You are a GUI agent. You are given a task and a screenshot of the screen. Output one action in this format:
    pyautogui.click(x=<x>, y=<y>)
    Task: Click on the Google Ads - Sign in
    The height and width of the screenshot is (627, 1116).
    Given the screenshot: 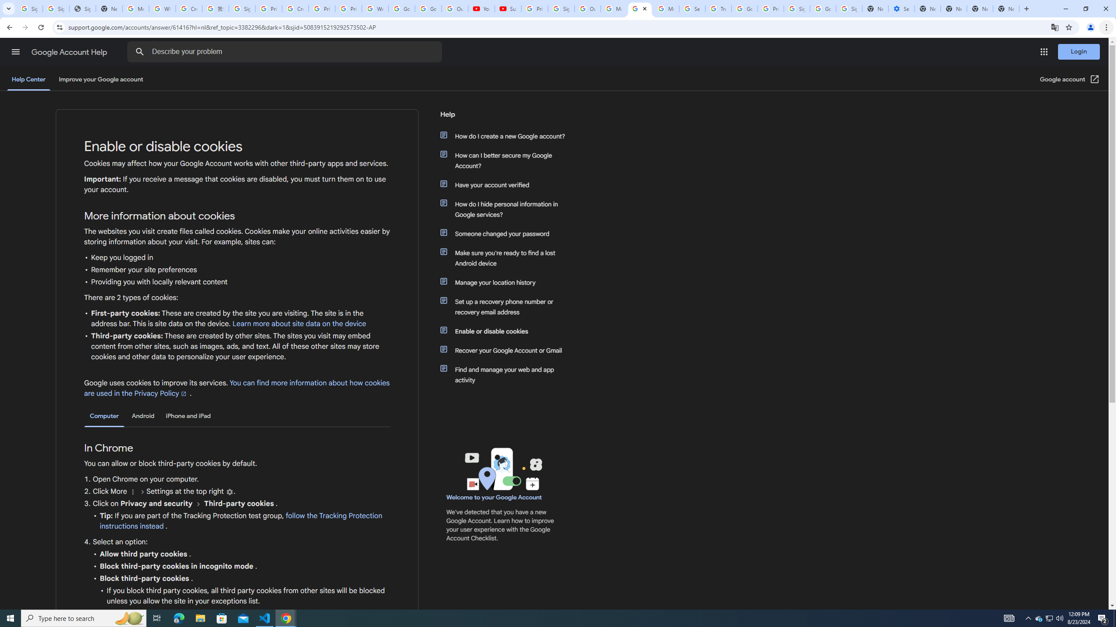 What is the action you would take?
    pyautogui.click(x=744, y=9)
    